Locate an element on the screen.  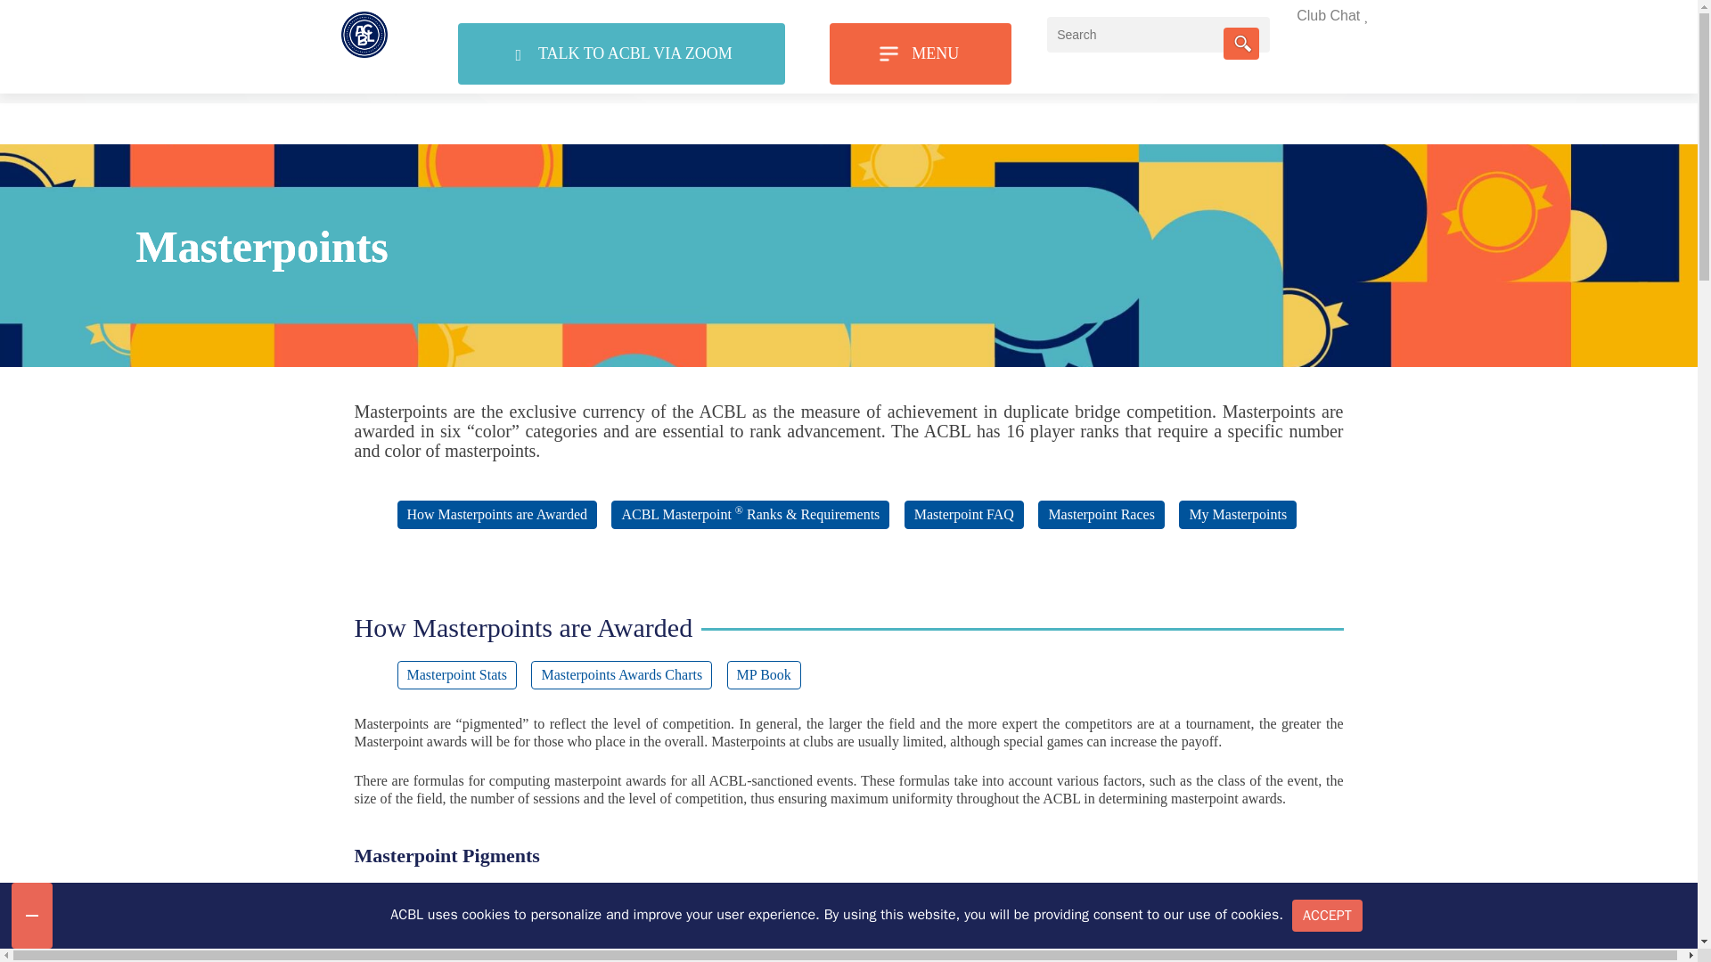
MyACBL is located at coordinates (907, 18).